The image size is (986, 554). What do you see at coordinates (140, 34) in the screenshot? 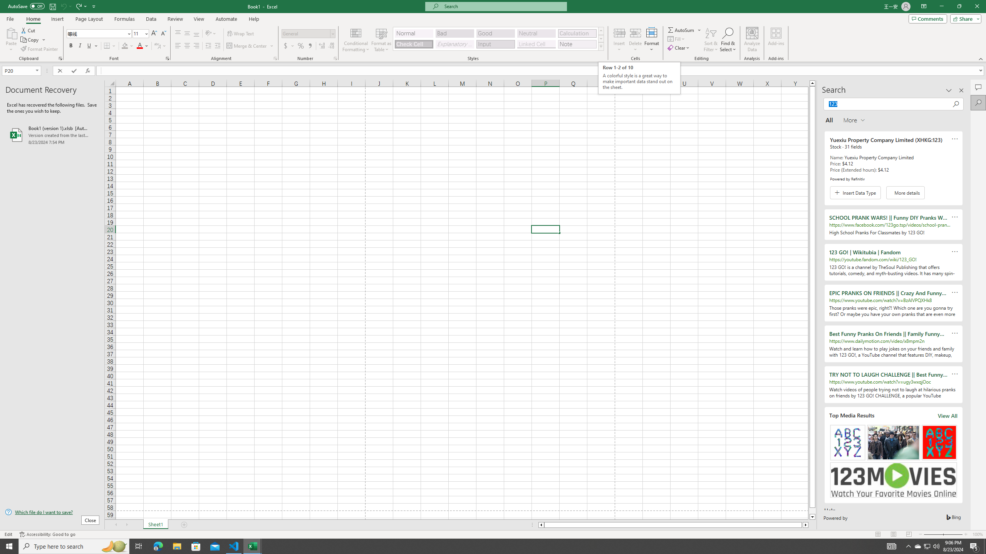
I see `Font Size` at bounding box center [140, 34].